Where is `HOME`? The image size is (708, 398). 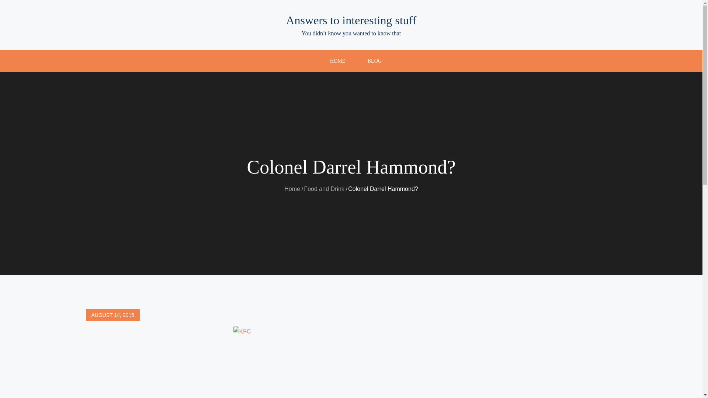 HOME is located at coordinates (337, 61).